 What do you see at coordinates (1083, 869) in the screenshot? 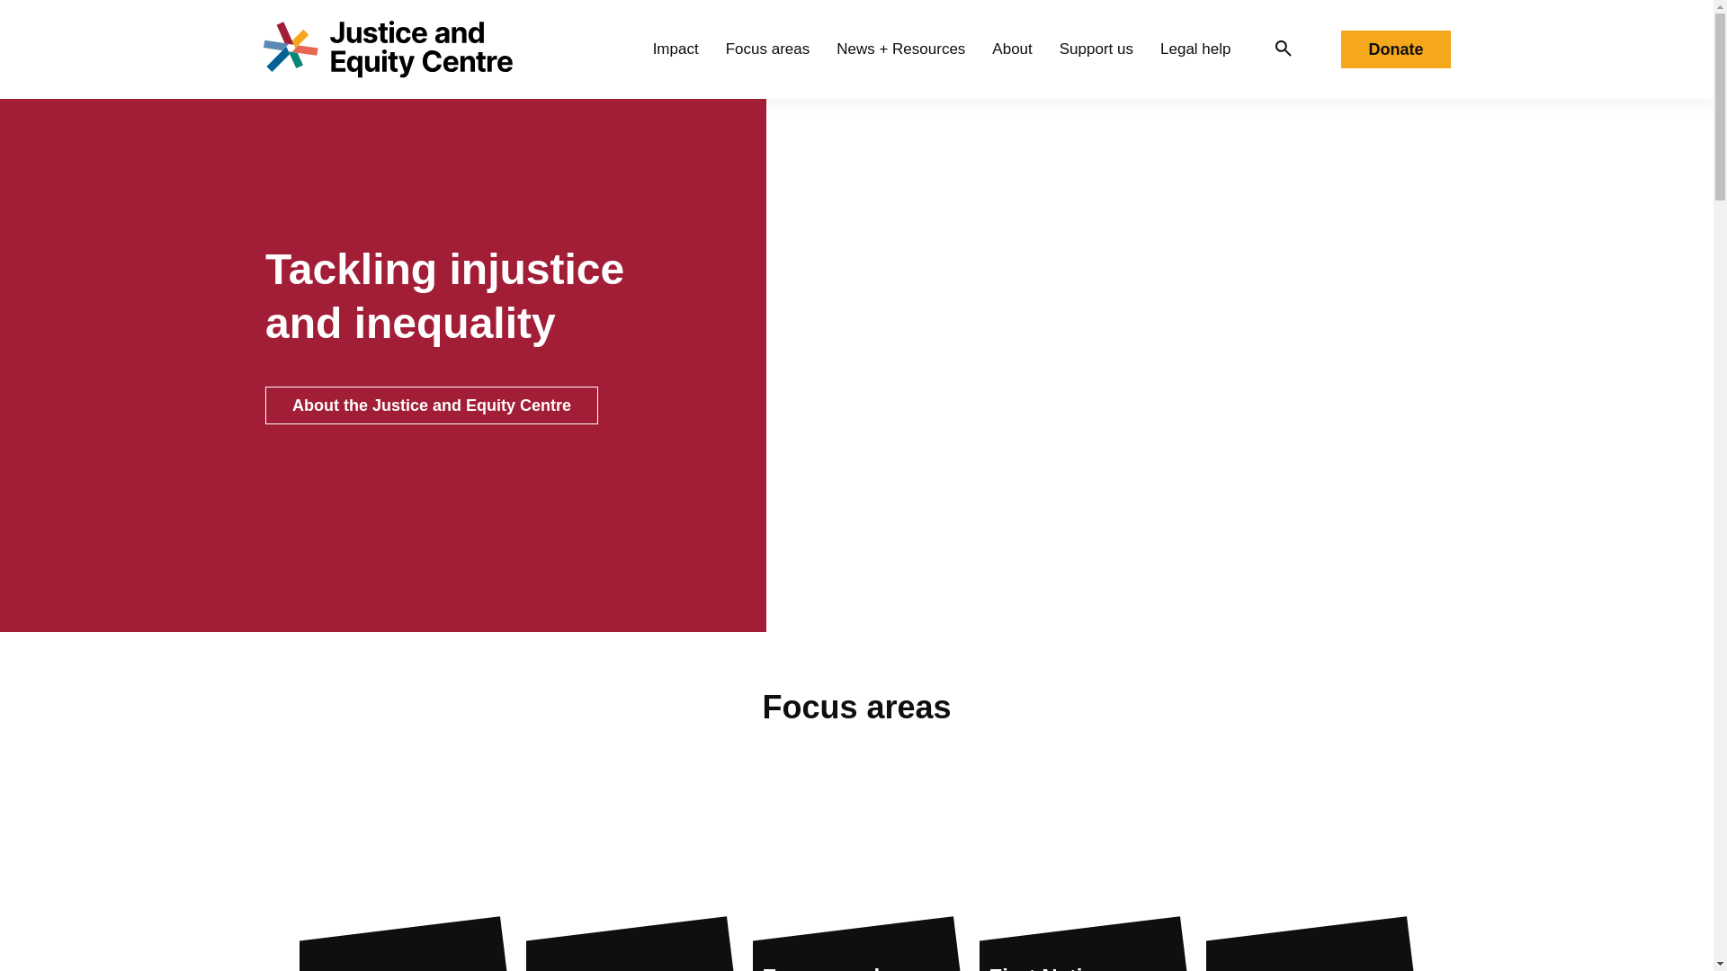
I see `Home 6` at bounding box center [1083, 869].